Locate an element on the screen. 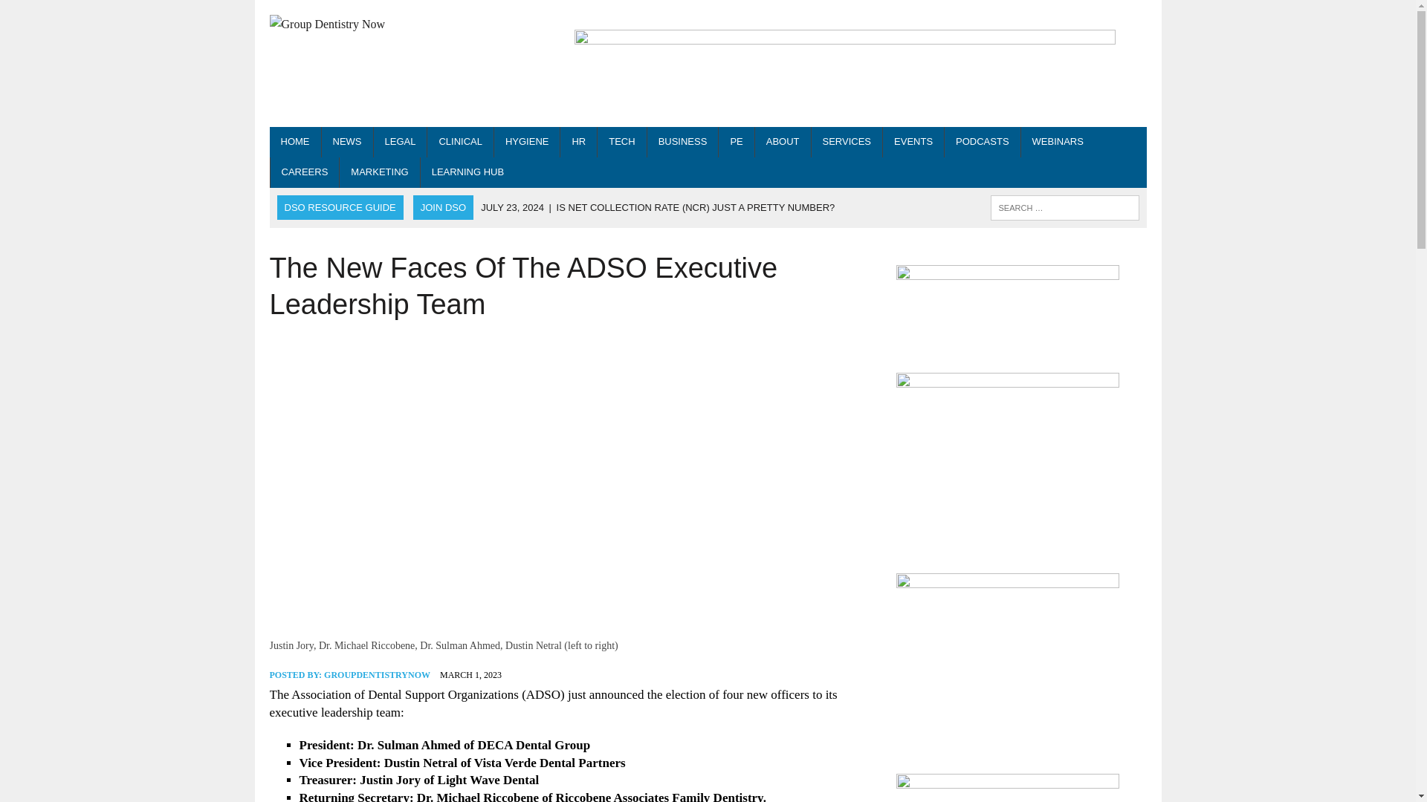  CLINICAL is located at coordinates (460, 141).